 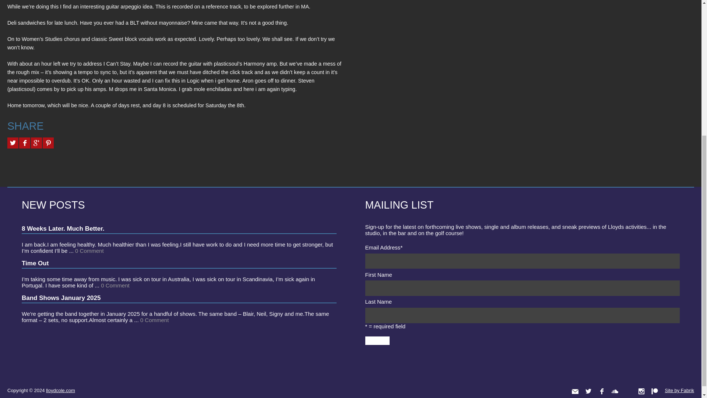 What do you see at coordinates (24, 143) in the screenshot?
I see `Share on Facebook` at bounding box center [24, 143].